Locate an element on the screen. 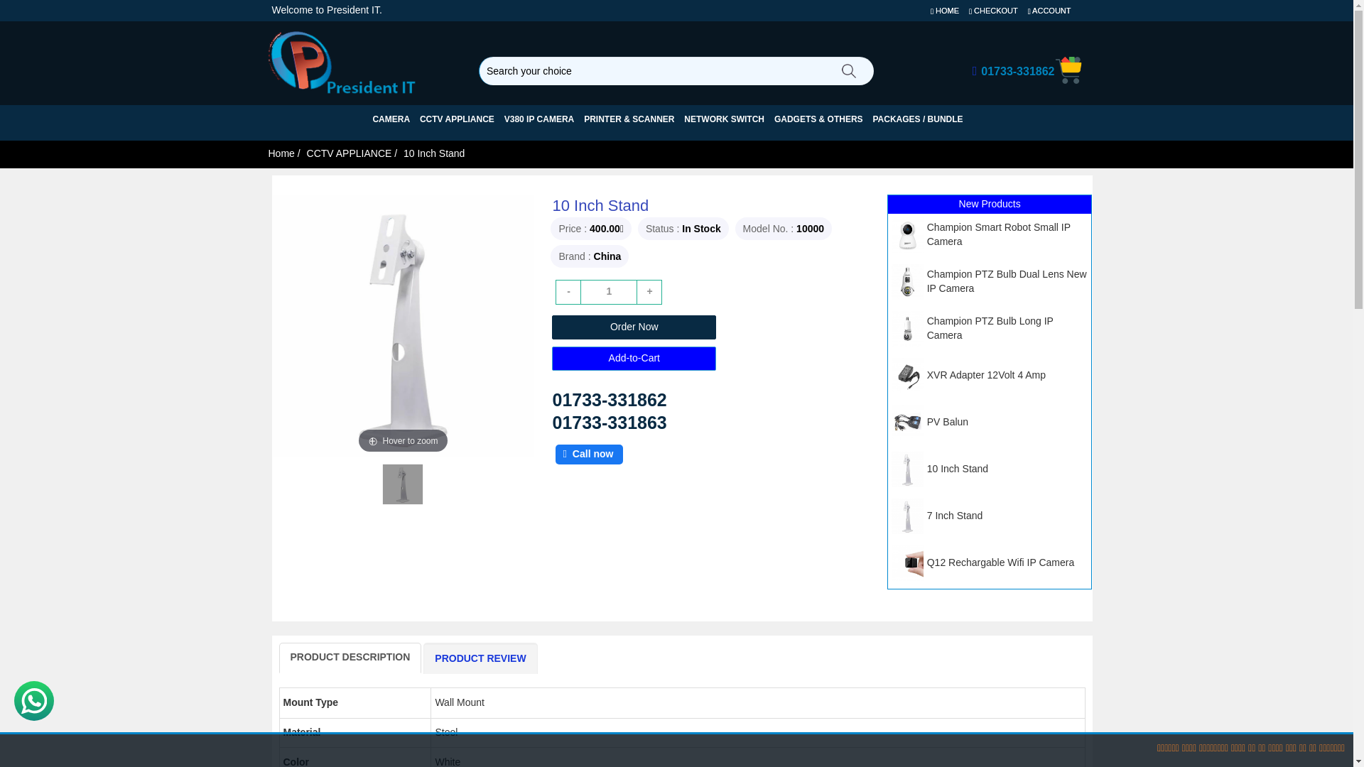 The width and height of the screenshot is (1364, 767). presidentit logo is located at coordinates (355, 61).